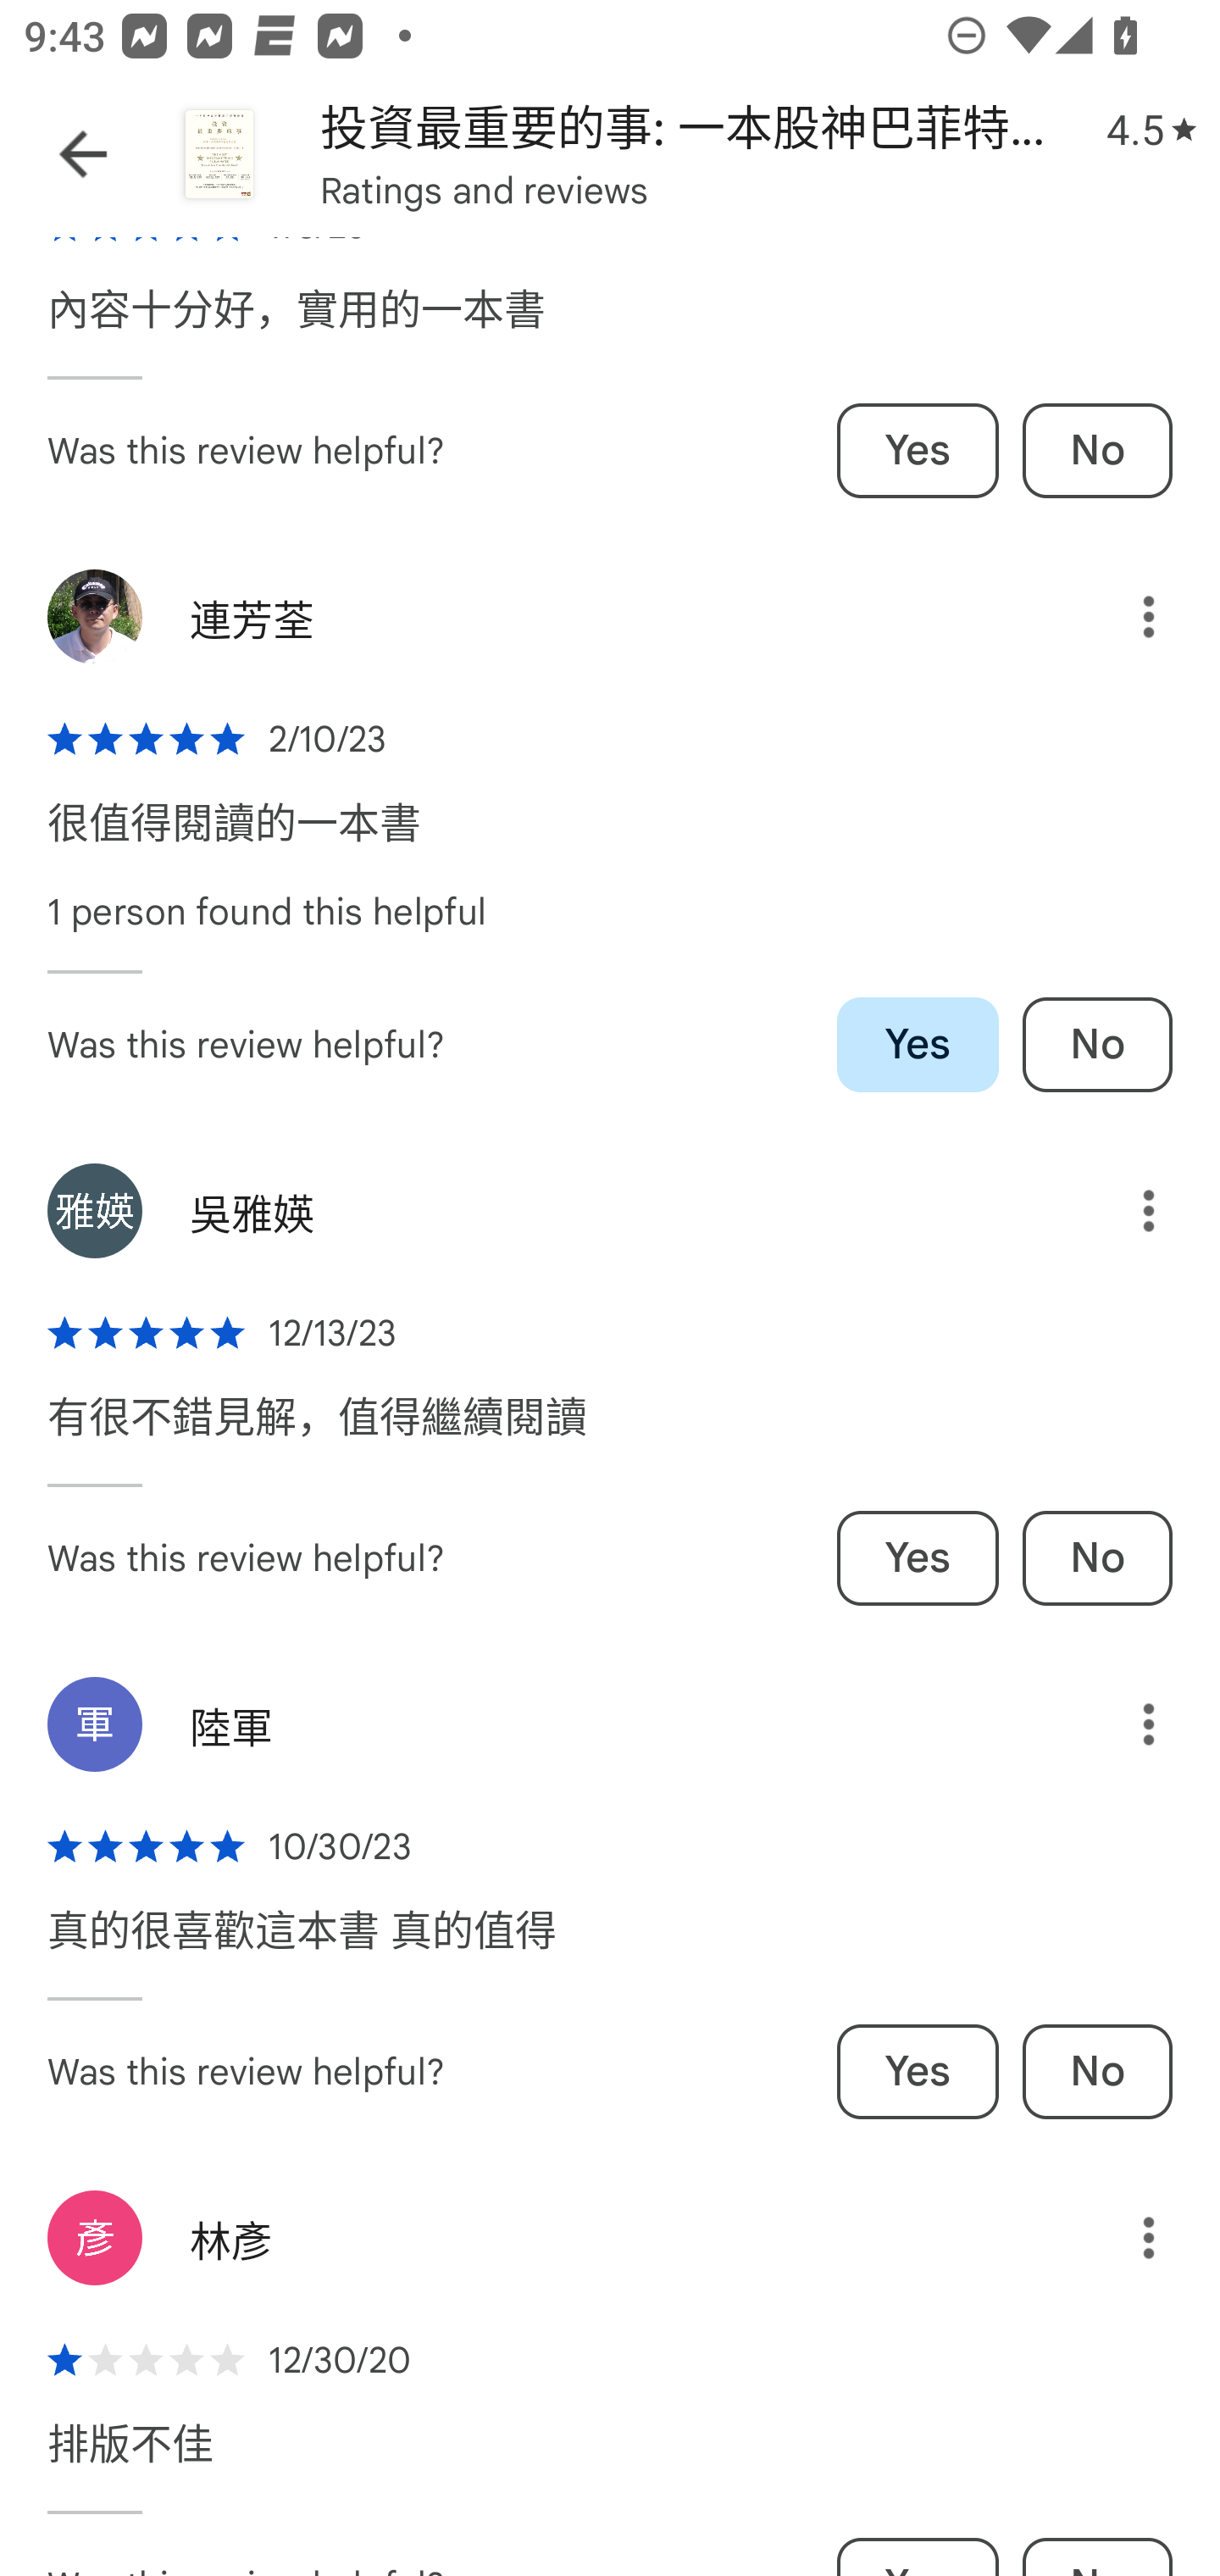  I want to click on Yes, so click(918, 2072).